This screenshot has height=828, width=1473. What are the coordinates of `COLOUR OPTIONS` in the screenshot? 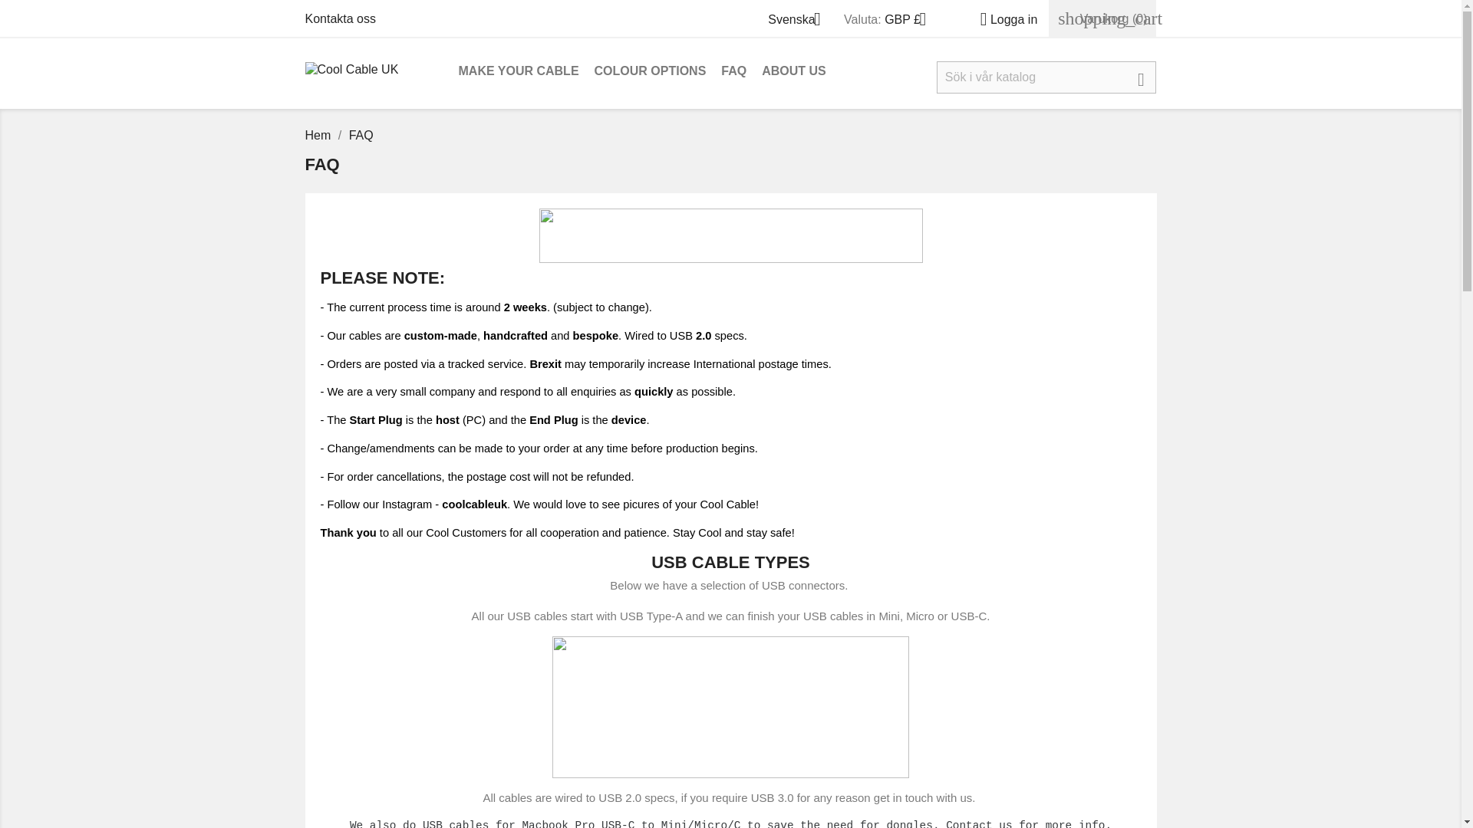 It's located at (651, 72).